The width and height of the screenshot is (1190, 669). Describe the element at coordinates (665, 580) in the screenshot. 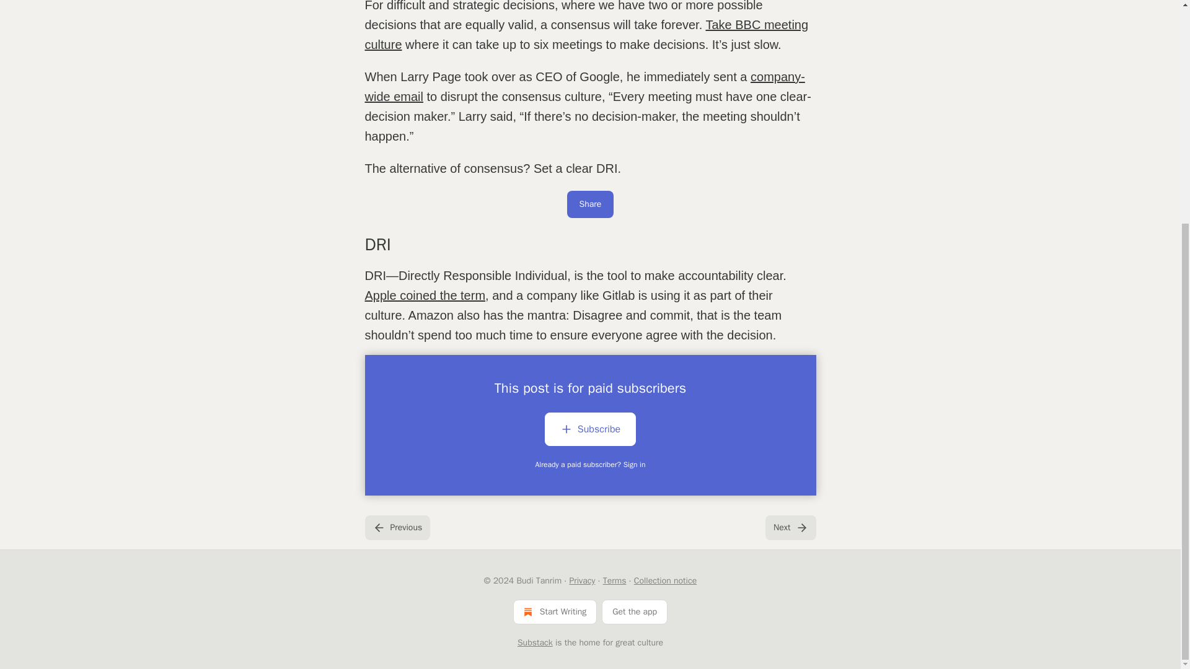

I see `Collection notice` at that location.